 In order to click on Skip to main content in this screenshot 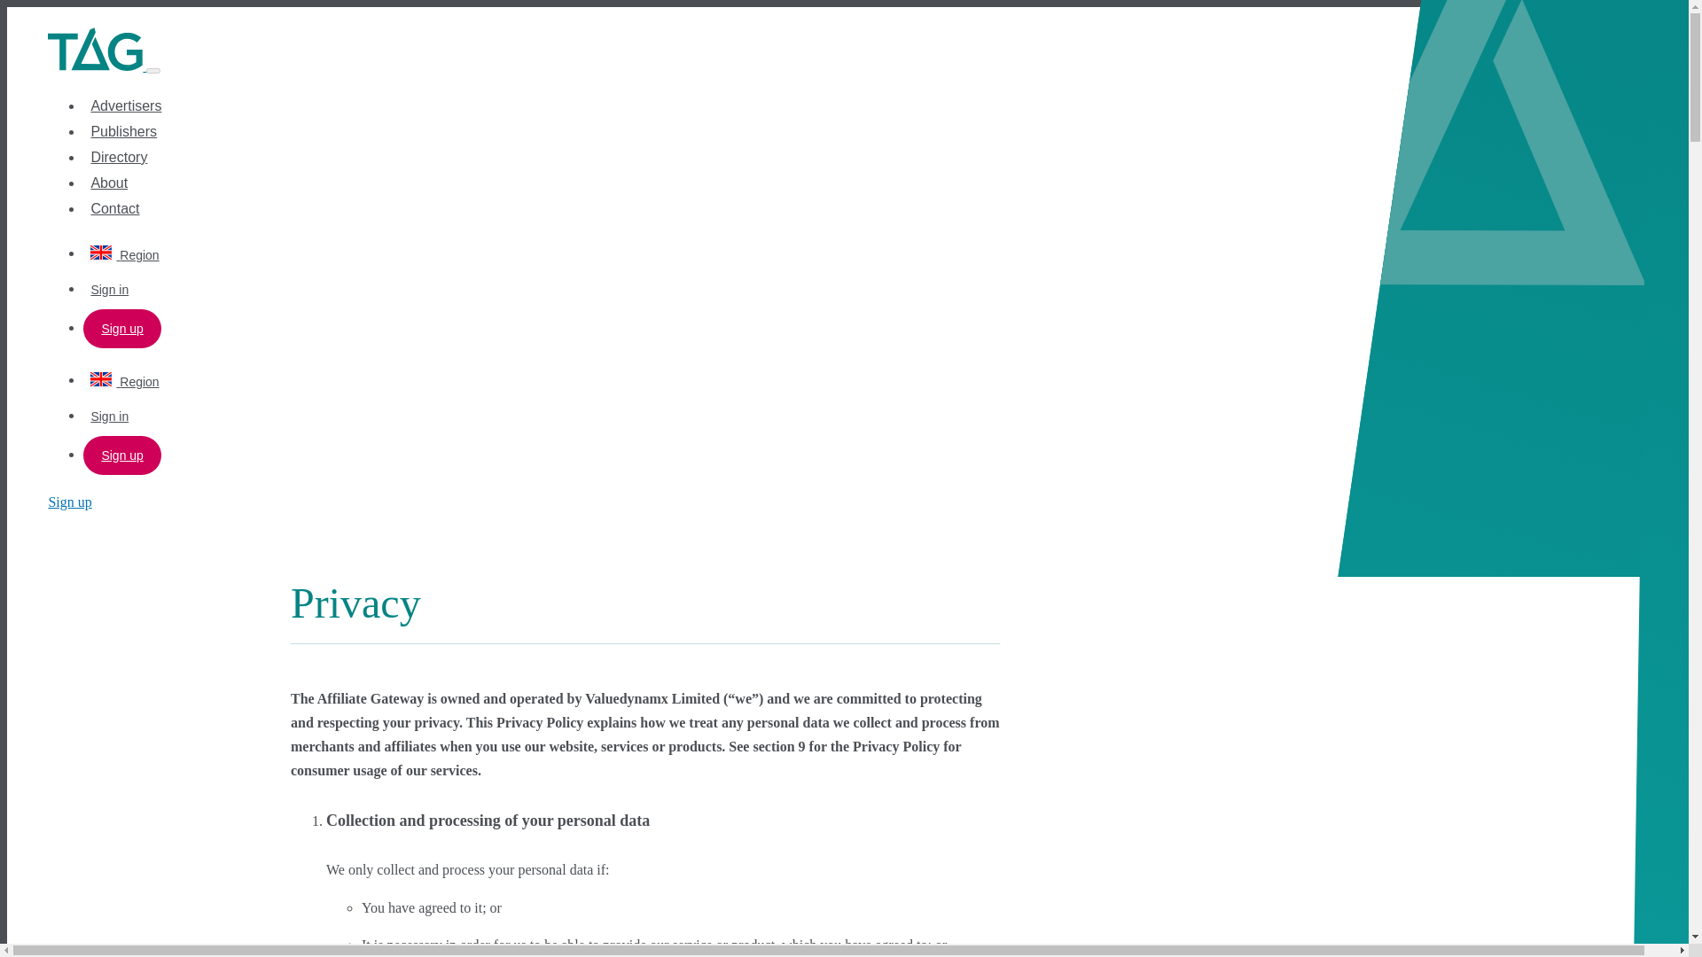, I will do `click(844, 8)`.